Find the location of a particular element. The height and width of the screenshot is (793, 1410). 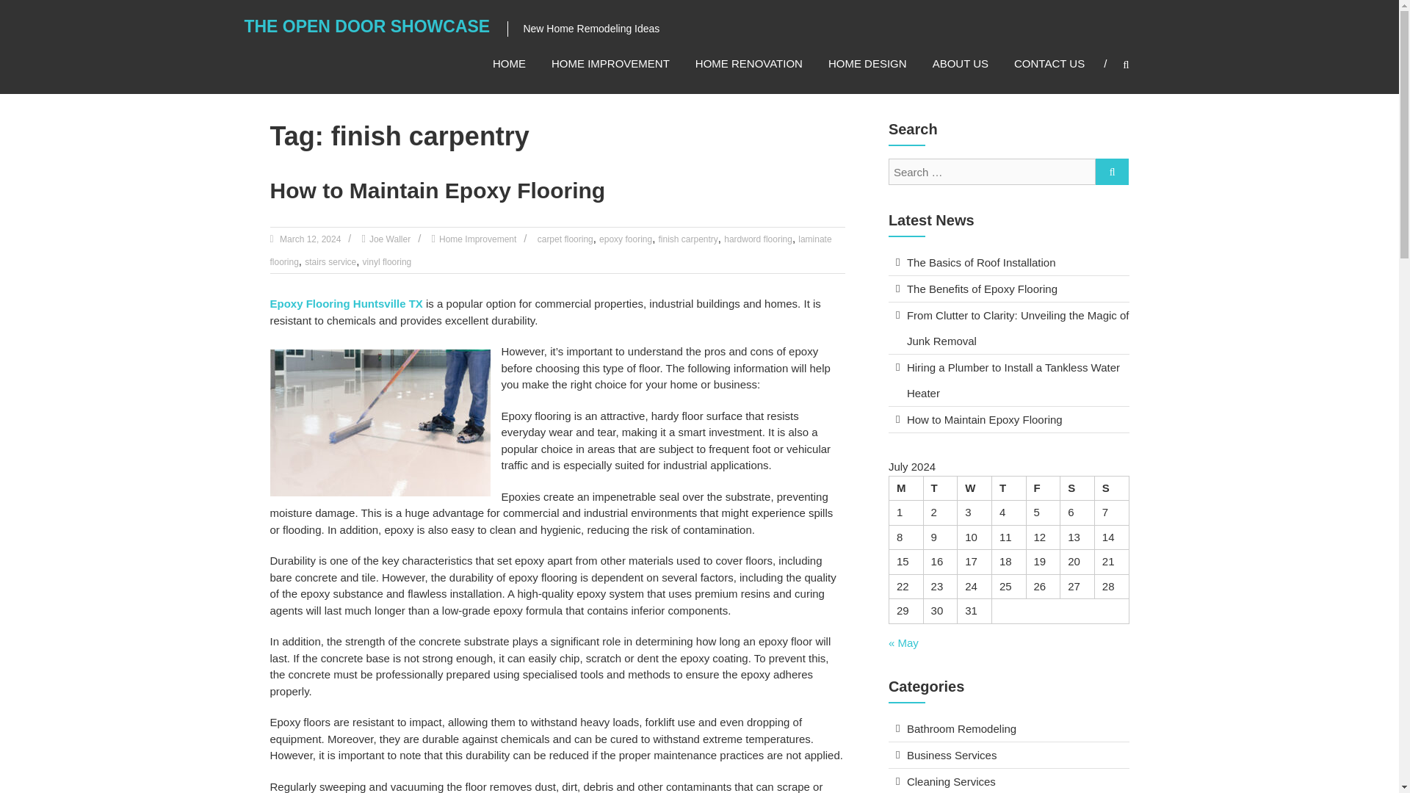

Saturday is located at coordinates (1077, 488).